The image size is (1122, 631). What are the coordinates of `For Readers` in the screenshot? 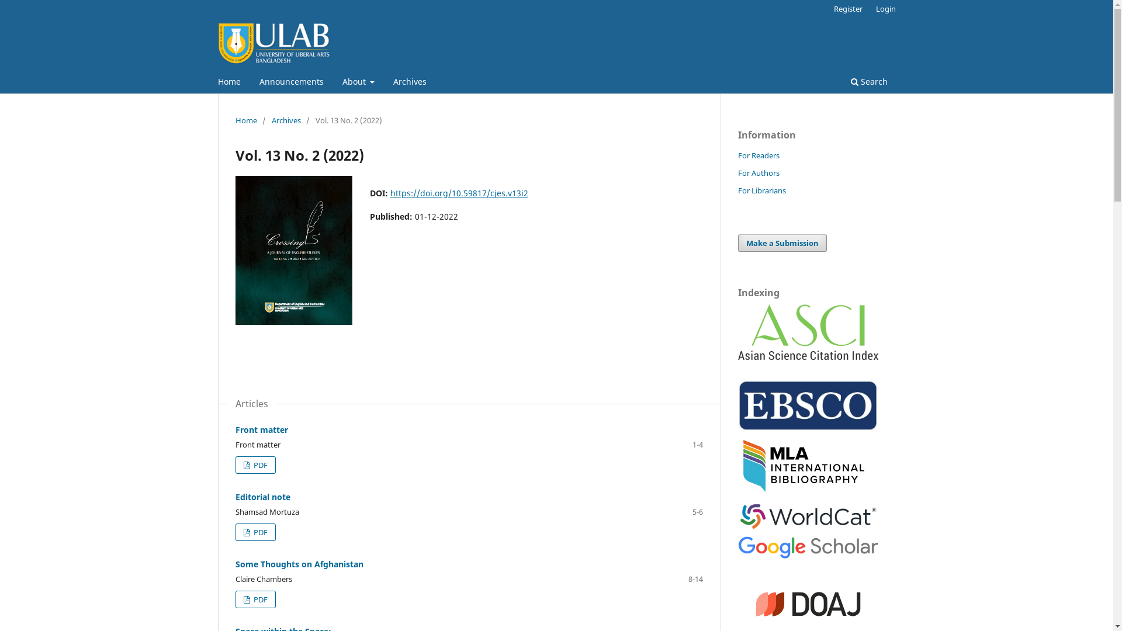 It's located at (759, 155).